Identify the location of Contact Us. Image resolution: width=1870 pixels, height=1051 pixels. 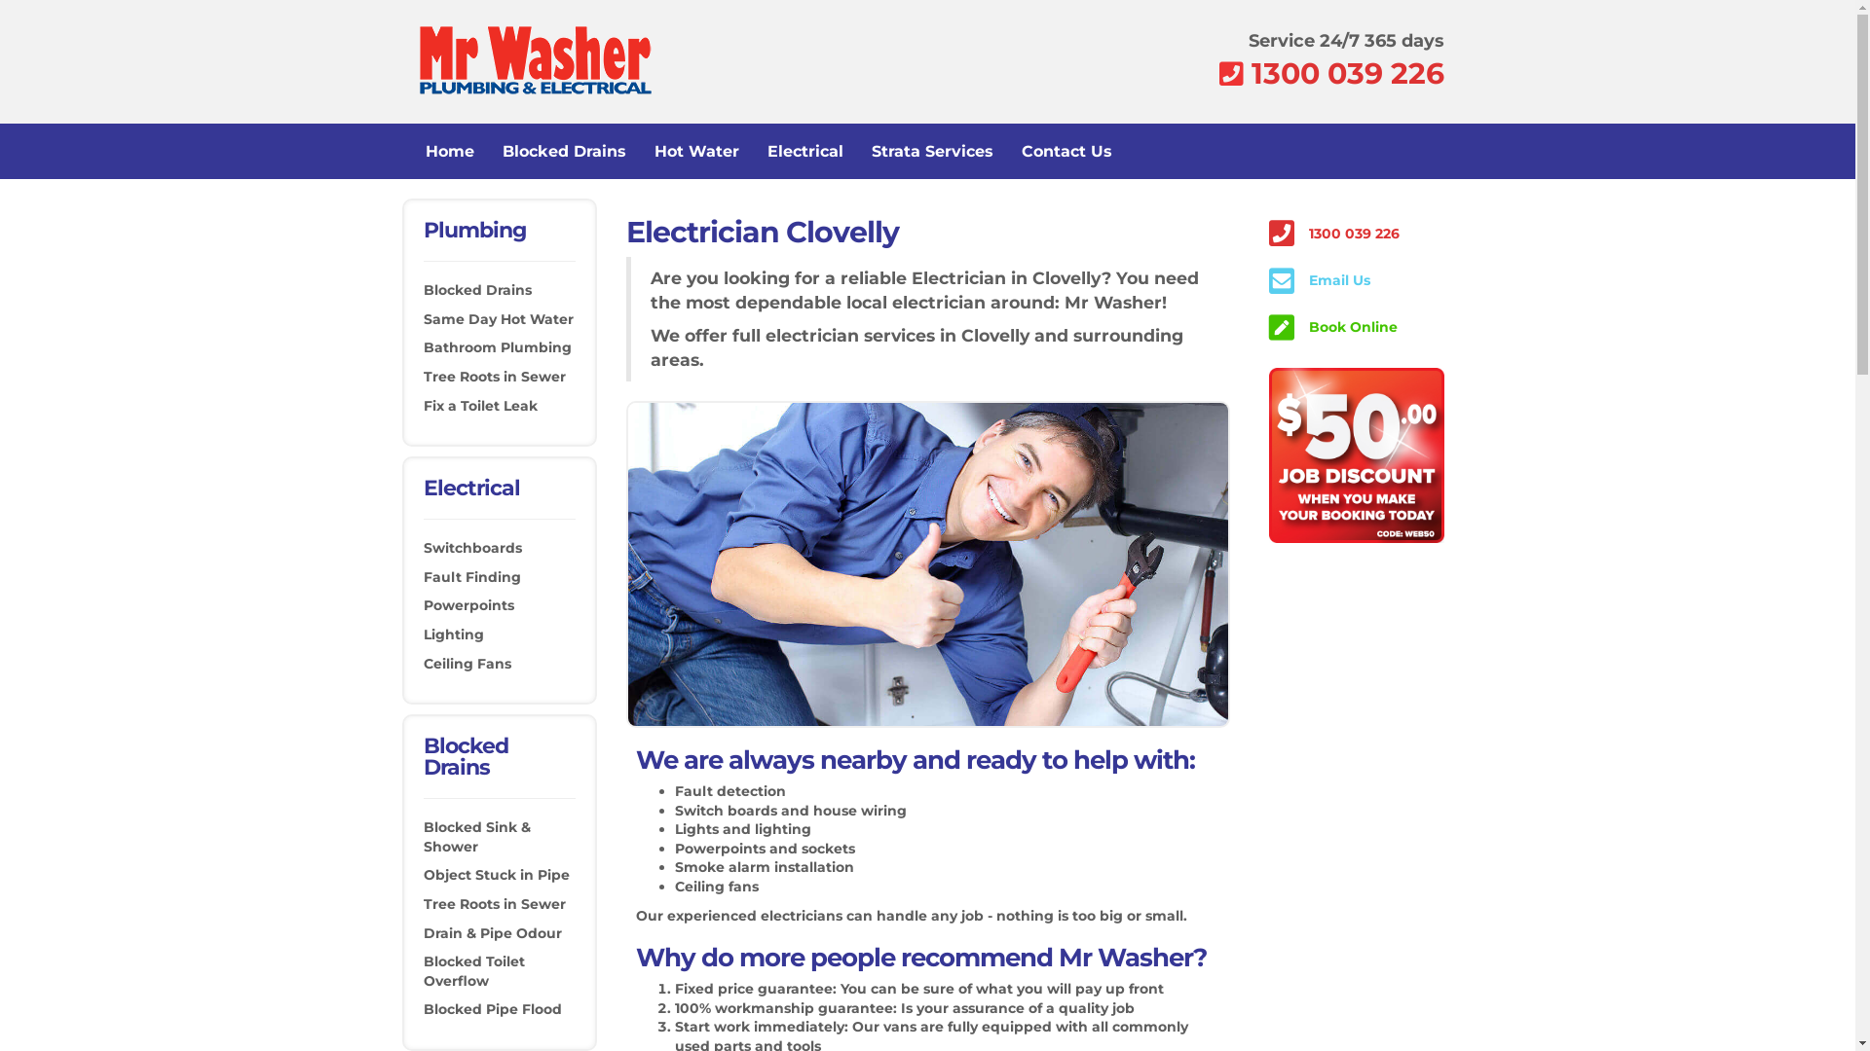
(1066, 152).